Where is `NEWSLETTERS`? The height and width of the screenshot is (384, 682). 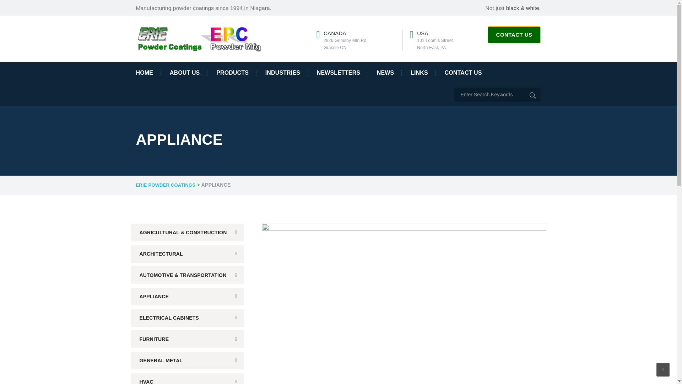
NEWSLETTERS is located at coordinates (339, 73).